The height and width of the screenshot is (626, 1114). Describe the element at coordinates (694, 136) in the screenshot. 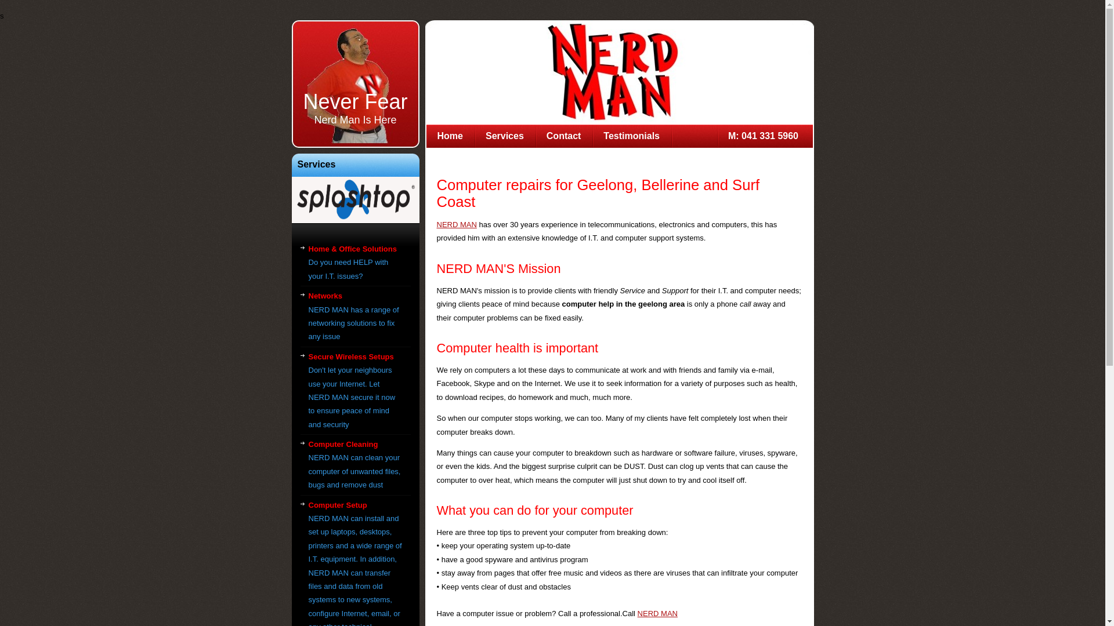

I see `         ` at that location.